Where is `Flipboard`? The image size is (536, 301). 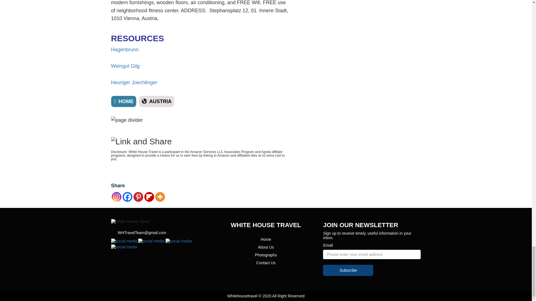 Flipboard is located at coordinates (149, 197).